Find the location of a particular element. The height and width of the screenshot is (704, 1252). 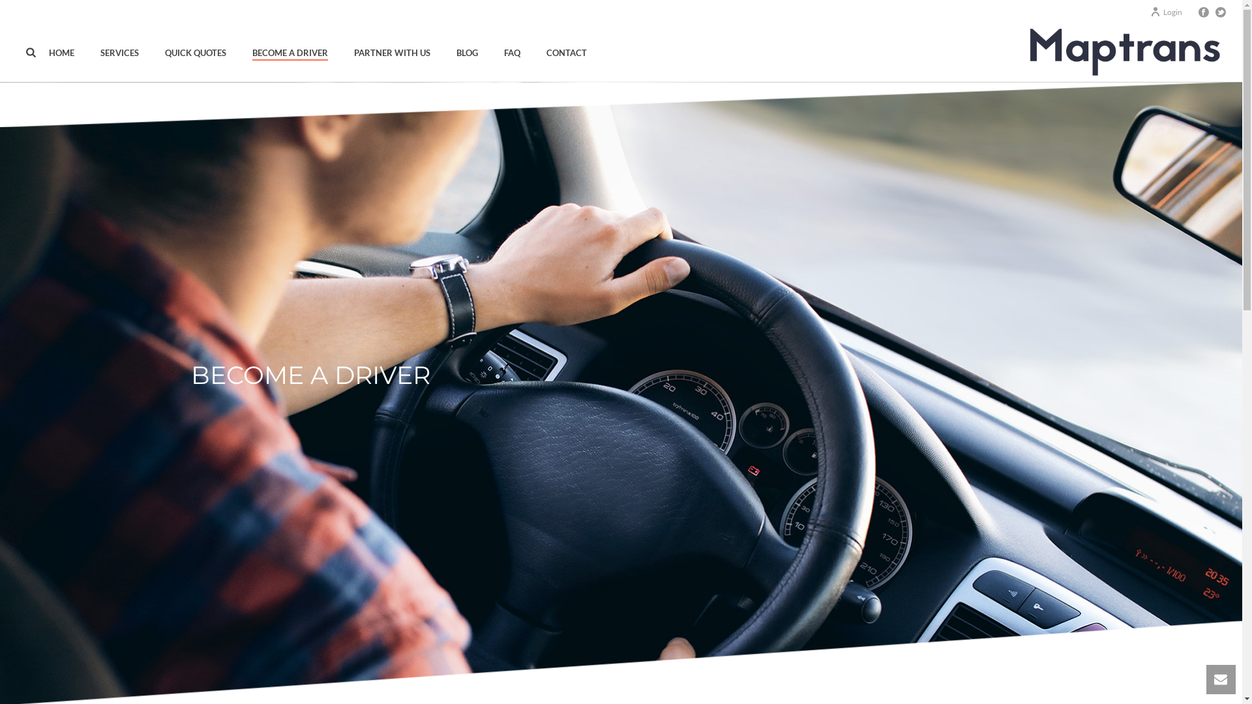

CONTACT is located at coordinates (567, 53).